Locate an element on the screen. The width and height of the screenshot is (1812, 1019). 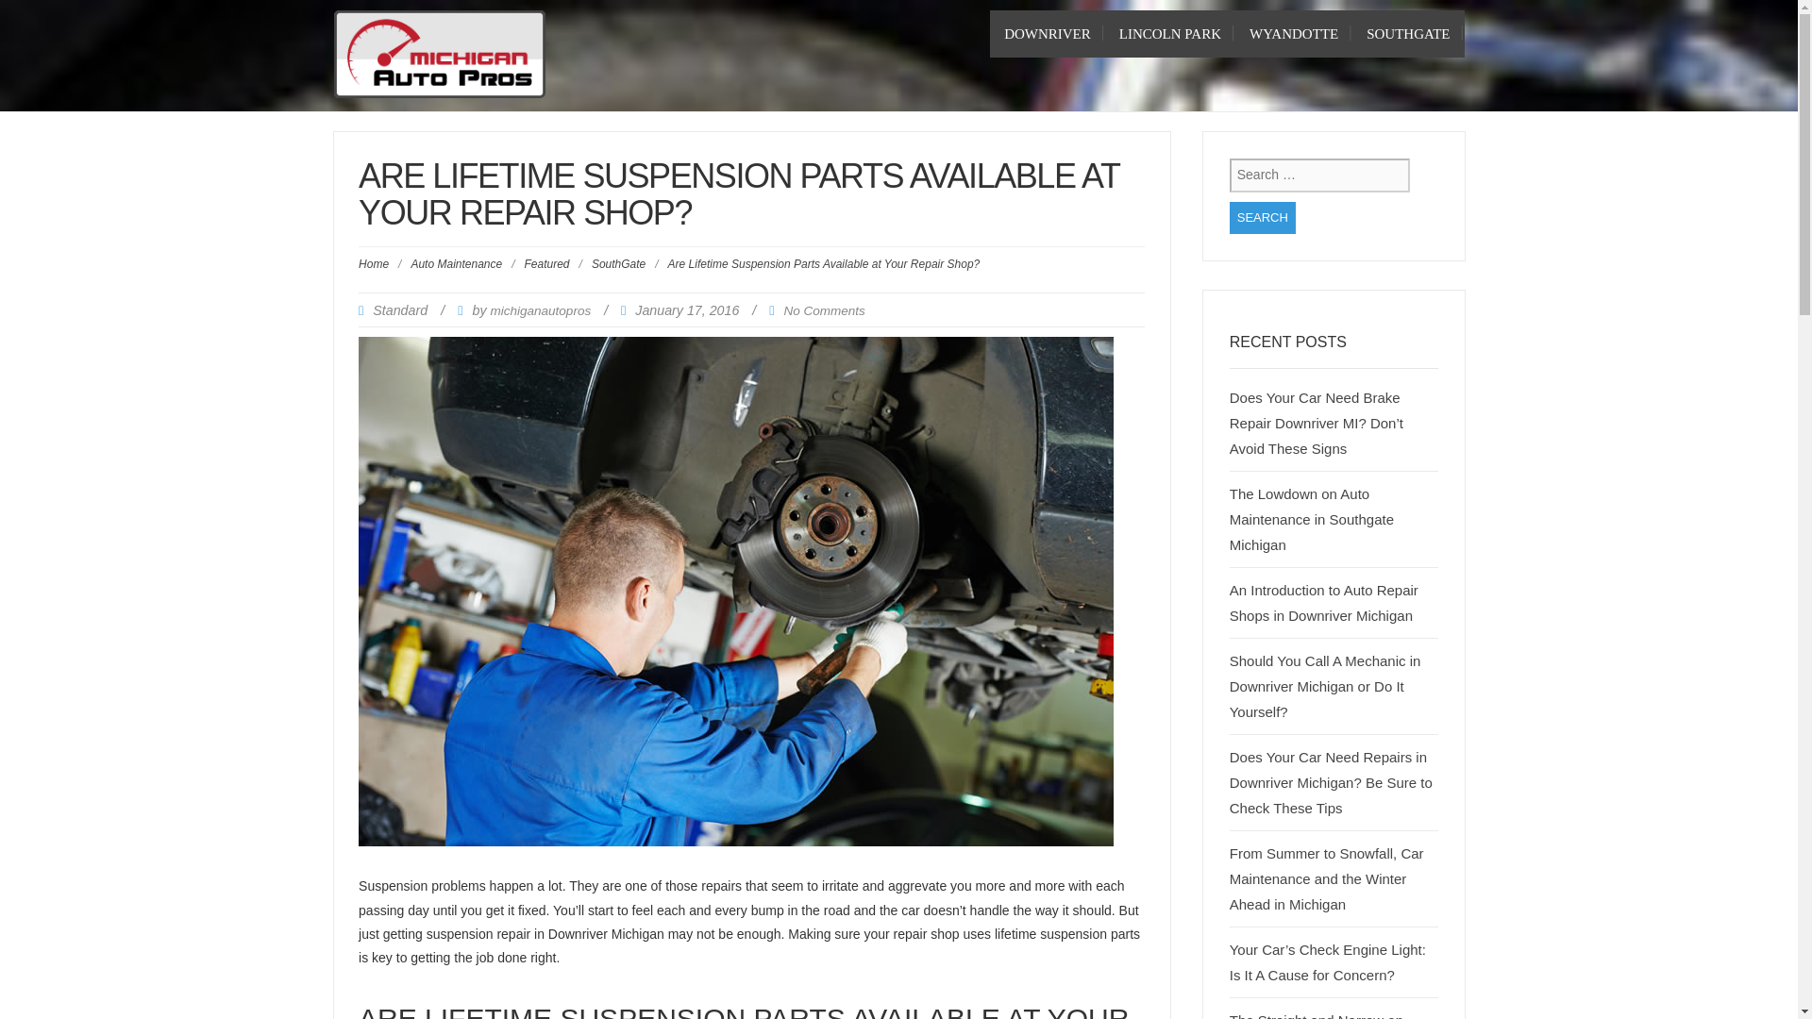
DOWNRIVER is located at coordinates (1048, 33).